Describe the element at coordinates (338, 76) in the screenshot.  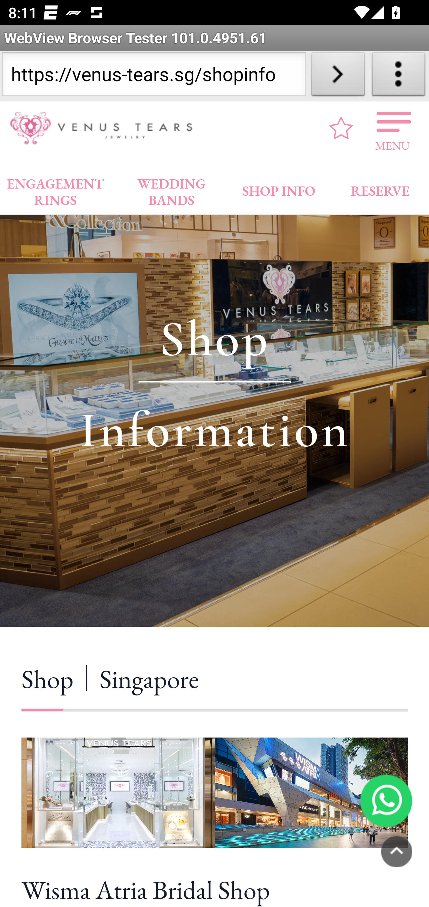
I see `Load URL` at that location.